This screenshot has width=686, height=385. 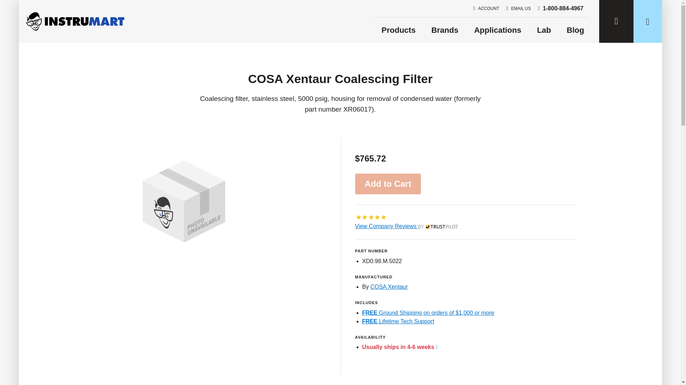 What do you see at coordinates (408, 226) in the screenshot?
I see `COSA Xentaur` at bounding box center [408, 226].